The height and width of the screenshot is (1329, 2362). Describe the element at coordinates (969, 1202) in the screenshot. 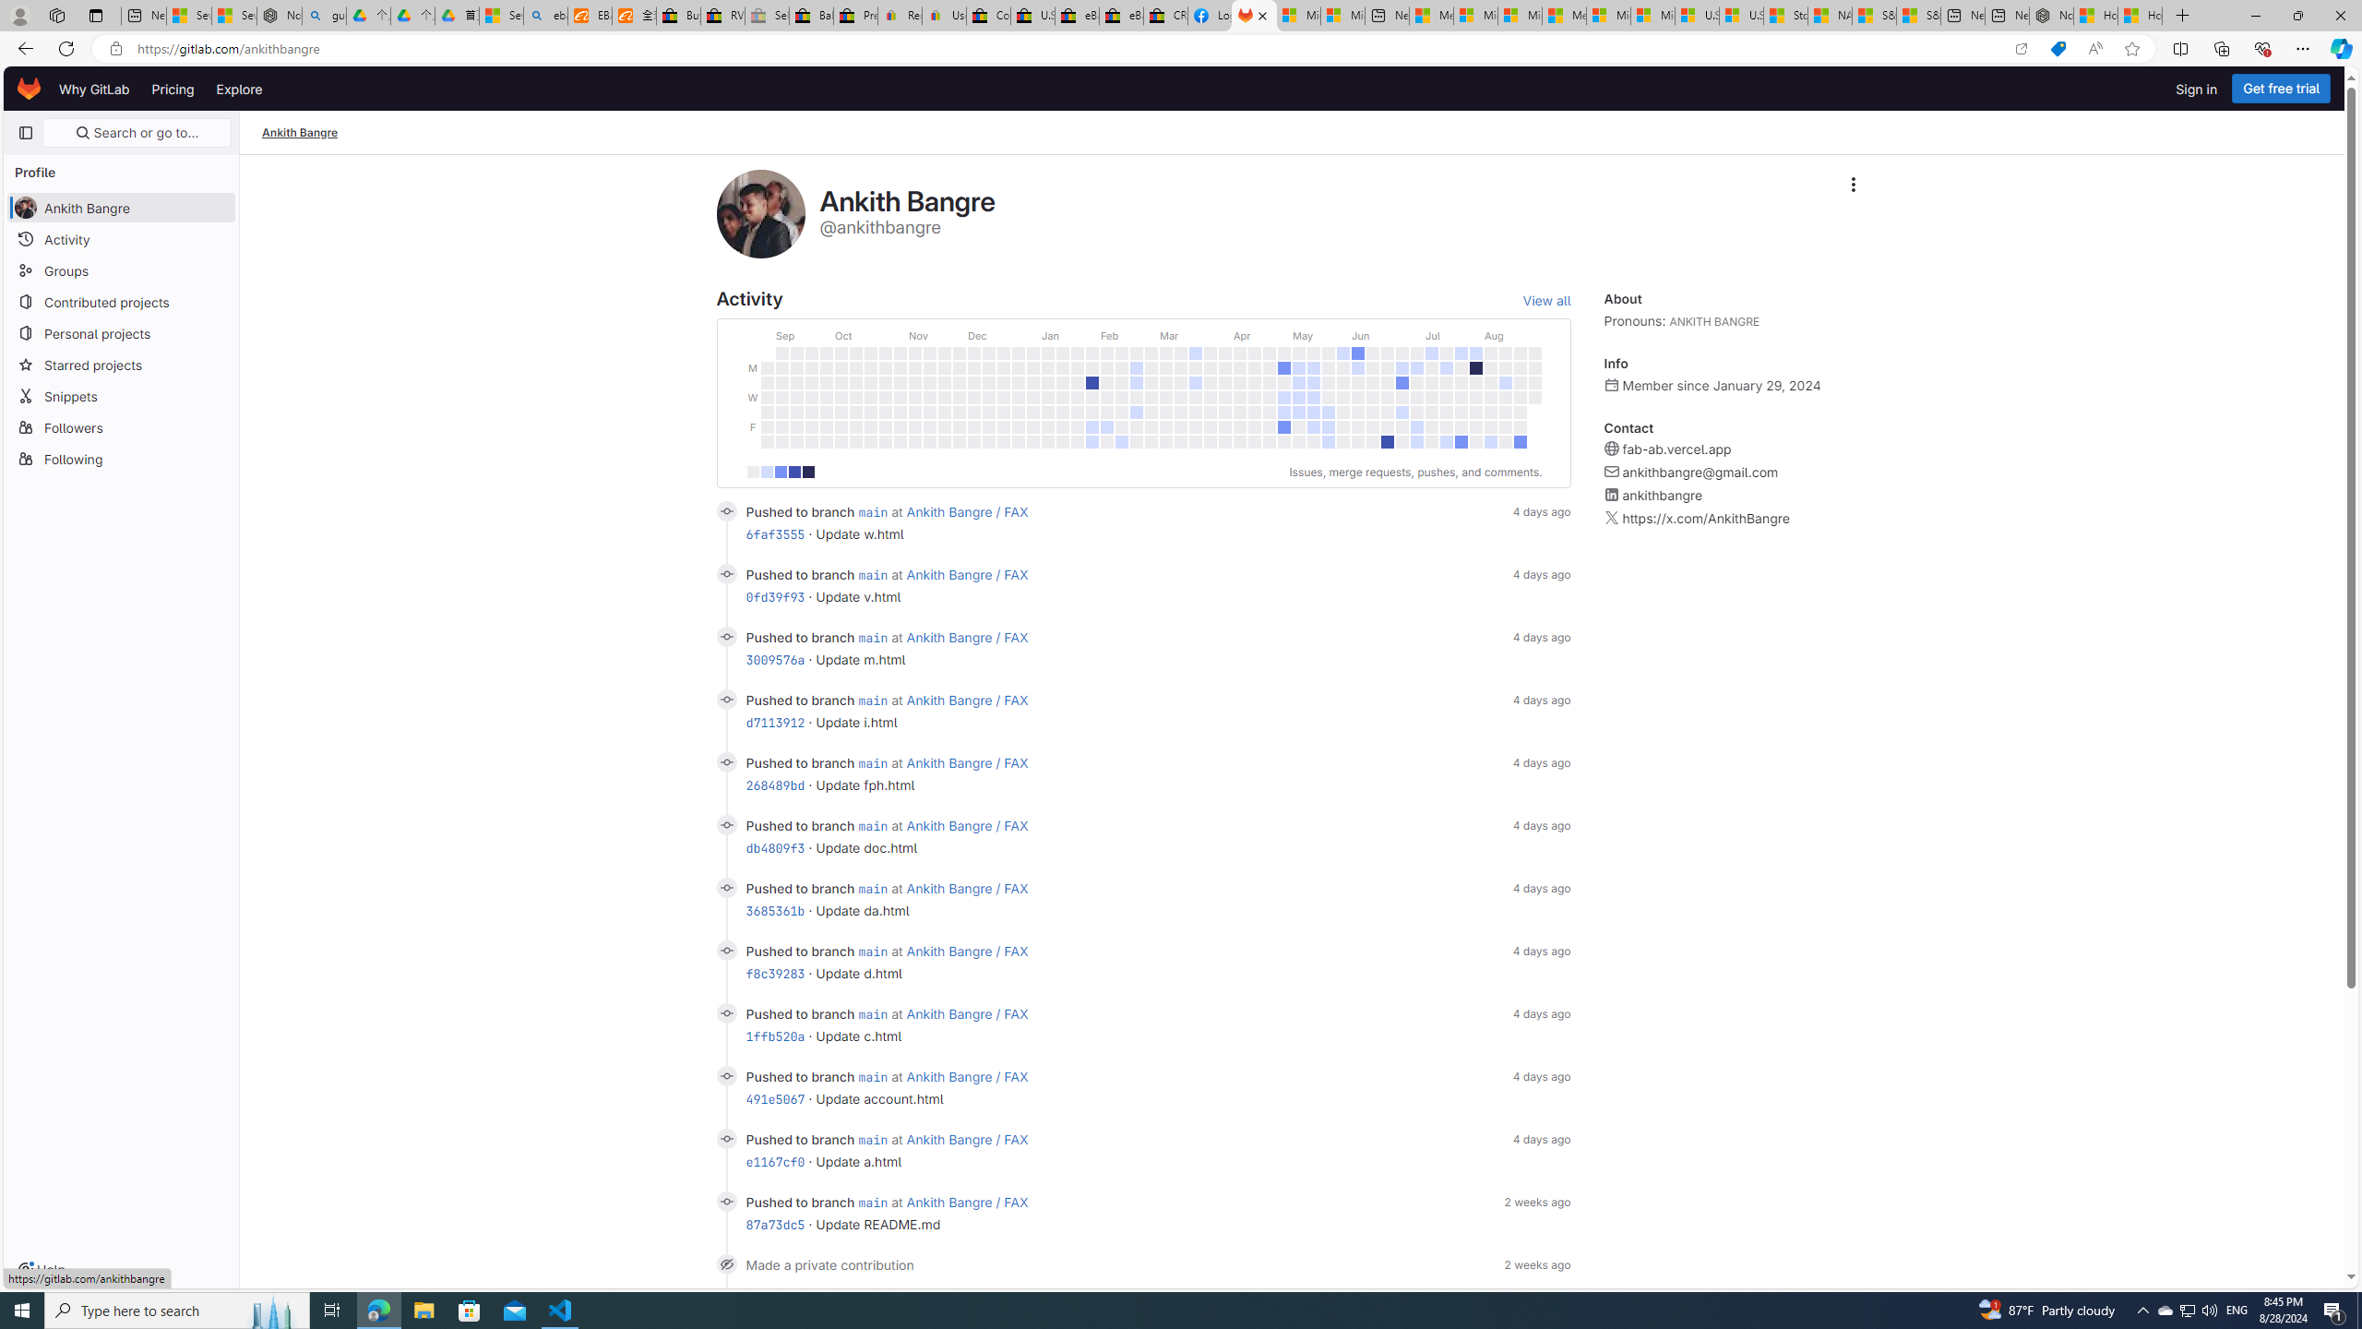

I see `Ankith Bangre / FAX` at that location.